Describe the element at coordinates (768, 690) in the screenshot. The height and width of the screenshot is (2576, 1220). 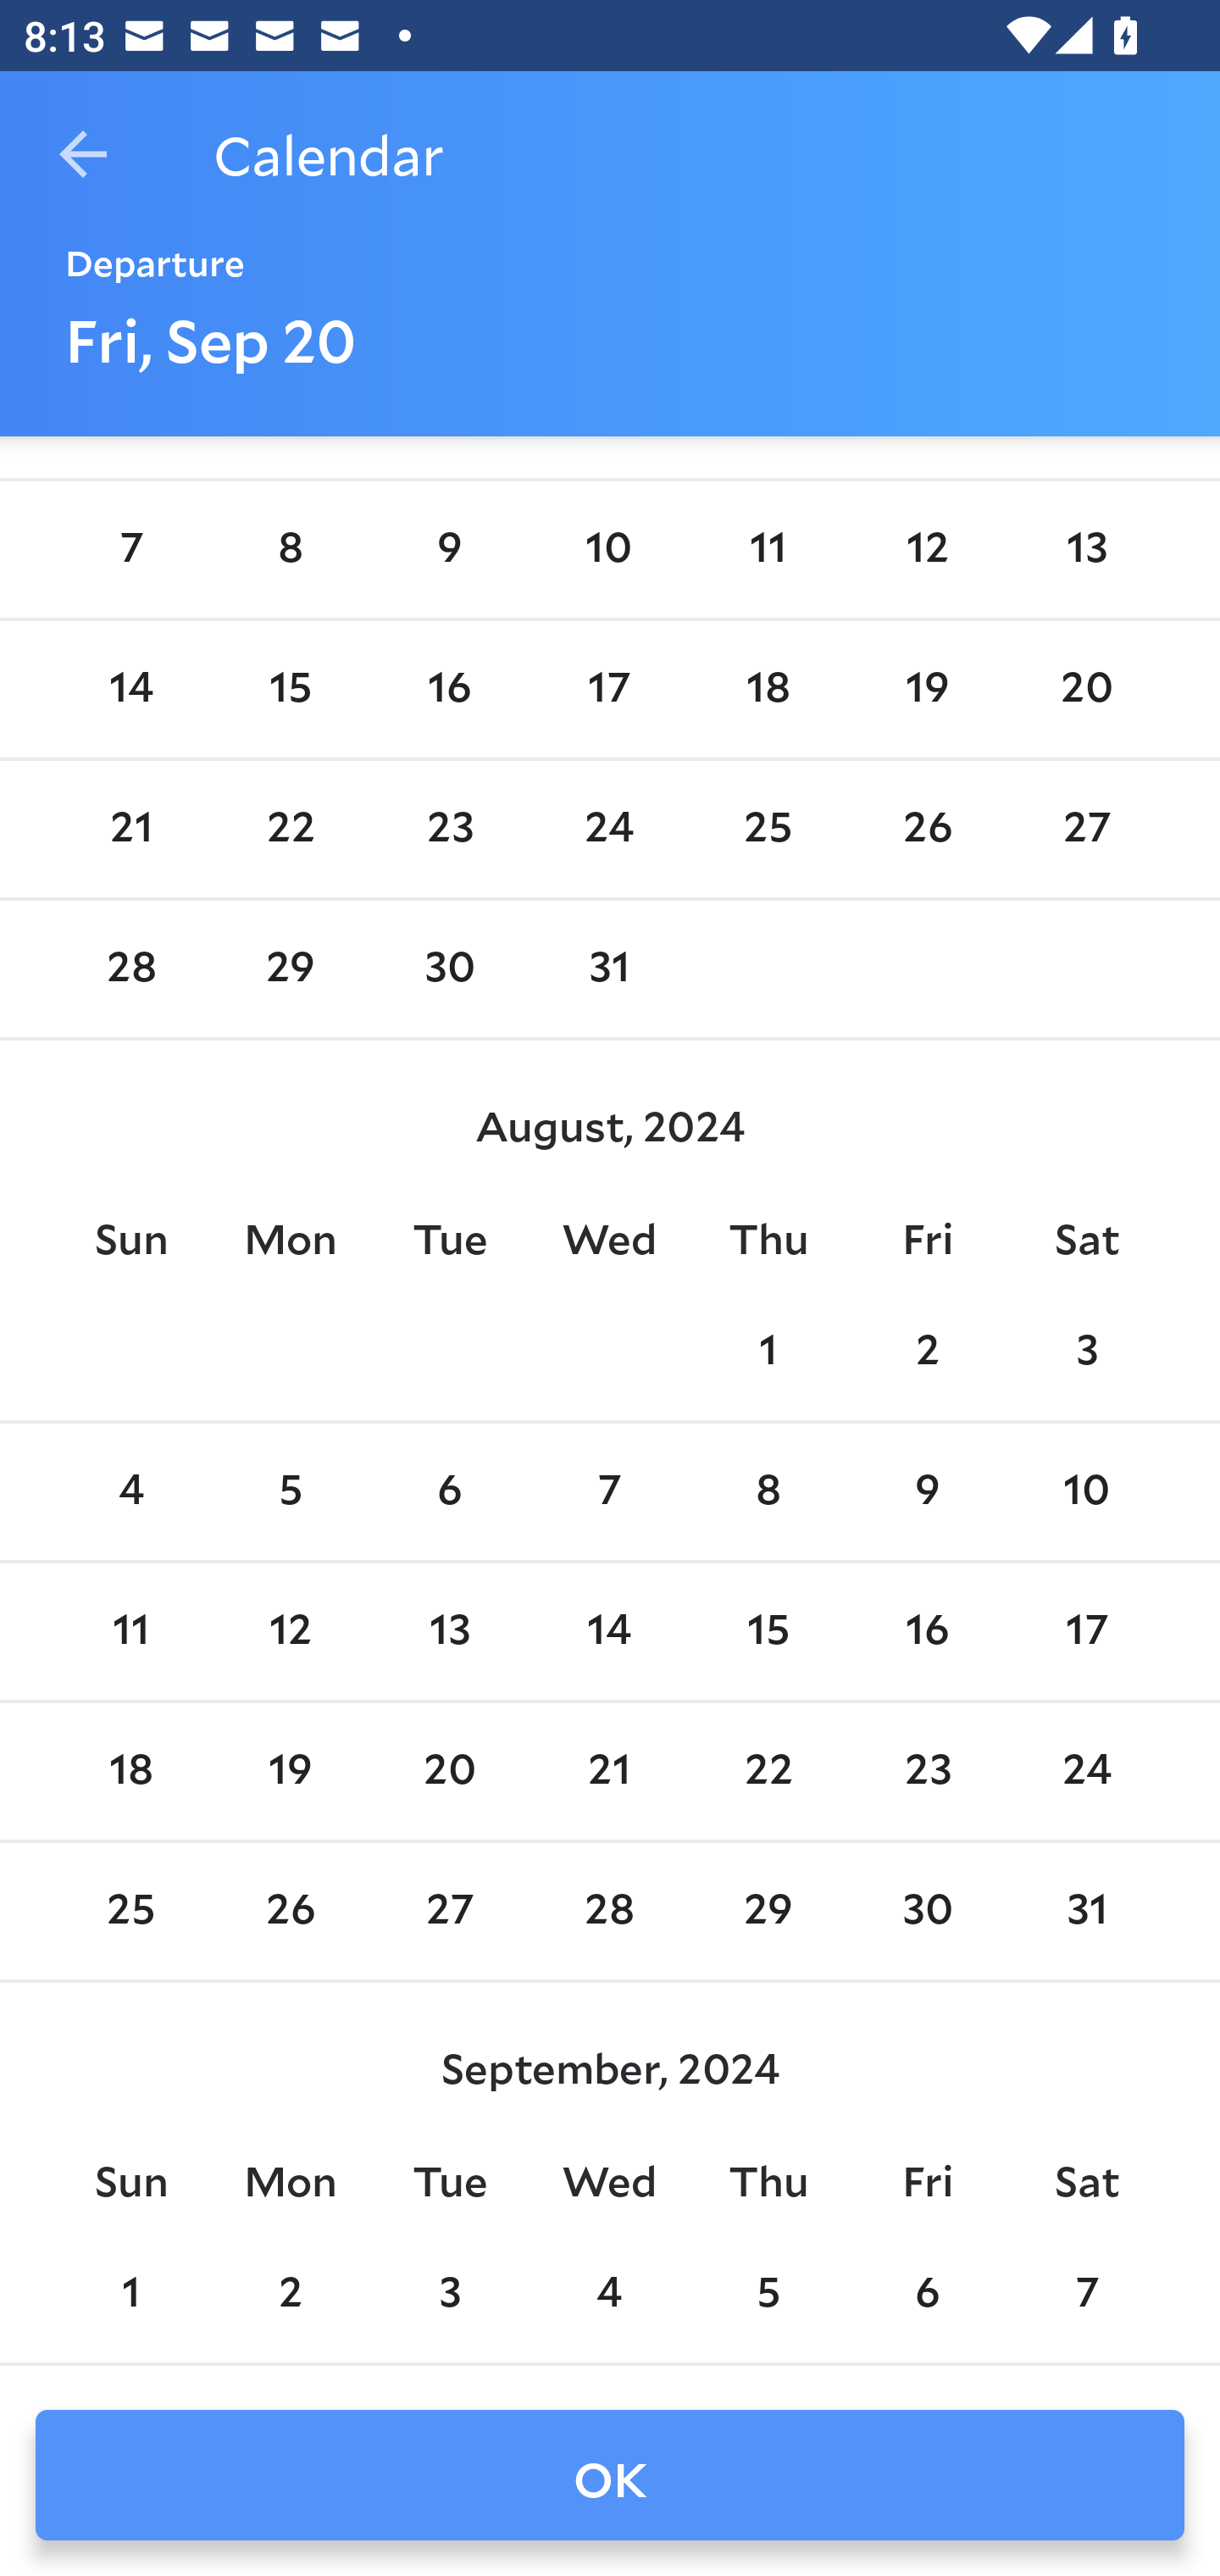
I see `18` at that location.